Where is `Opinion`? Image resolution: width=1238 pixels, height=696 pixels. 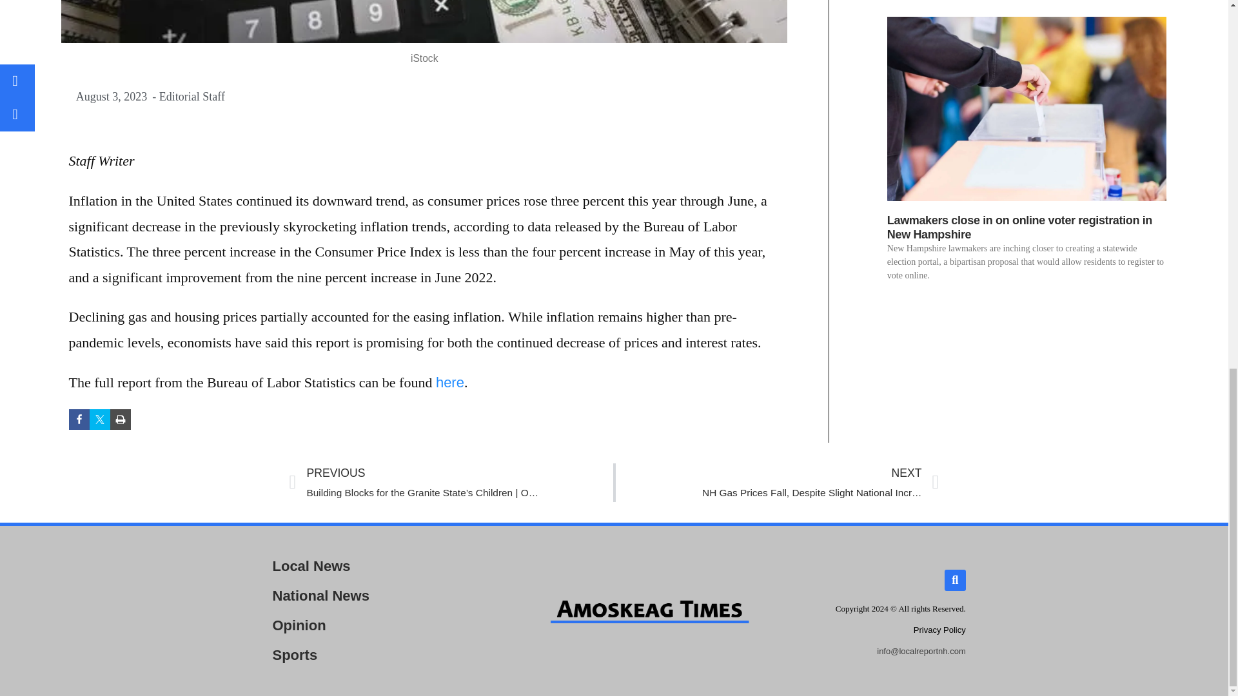 Opinion is located at coordinates (776, 482).